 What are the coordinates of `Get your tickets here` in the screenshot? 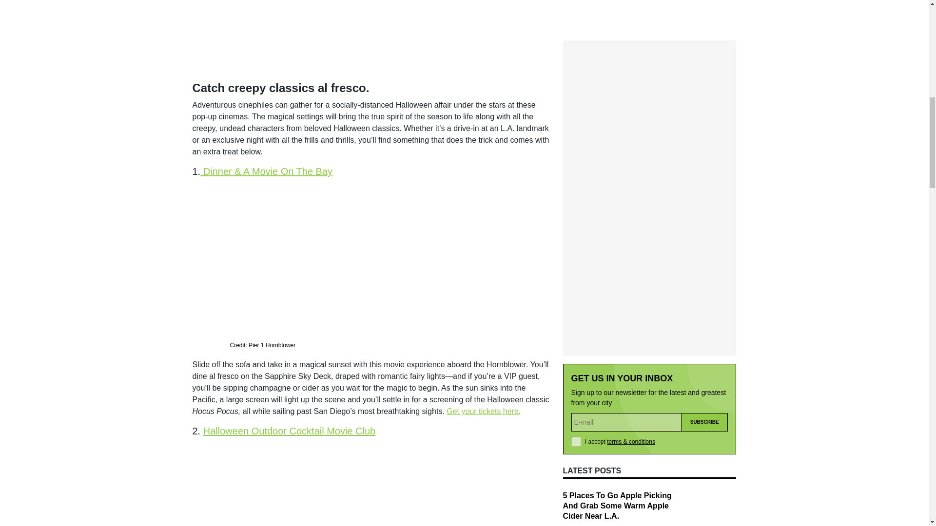 It's located at (482, 411).